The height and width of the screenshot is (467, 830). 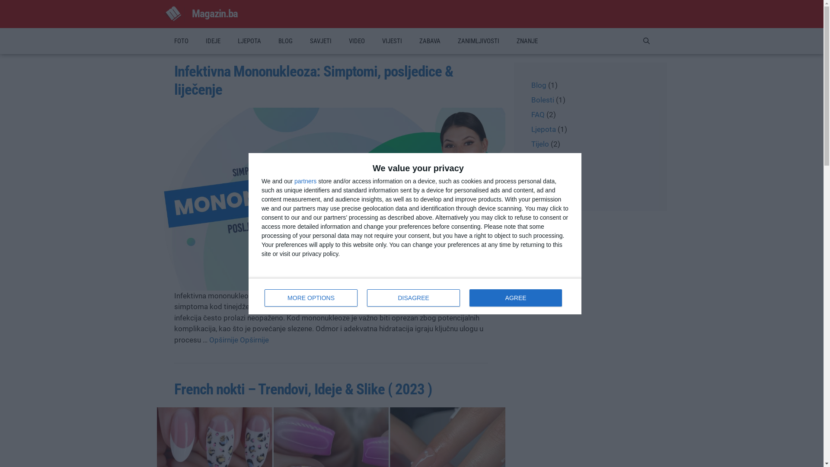 I want to click on VIJESTI, so click(x=392, y=41).